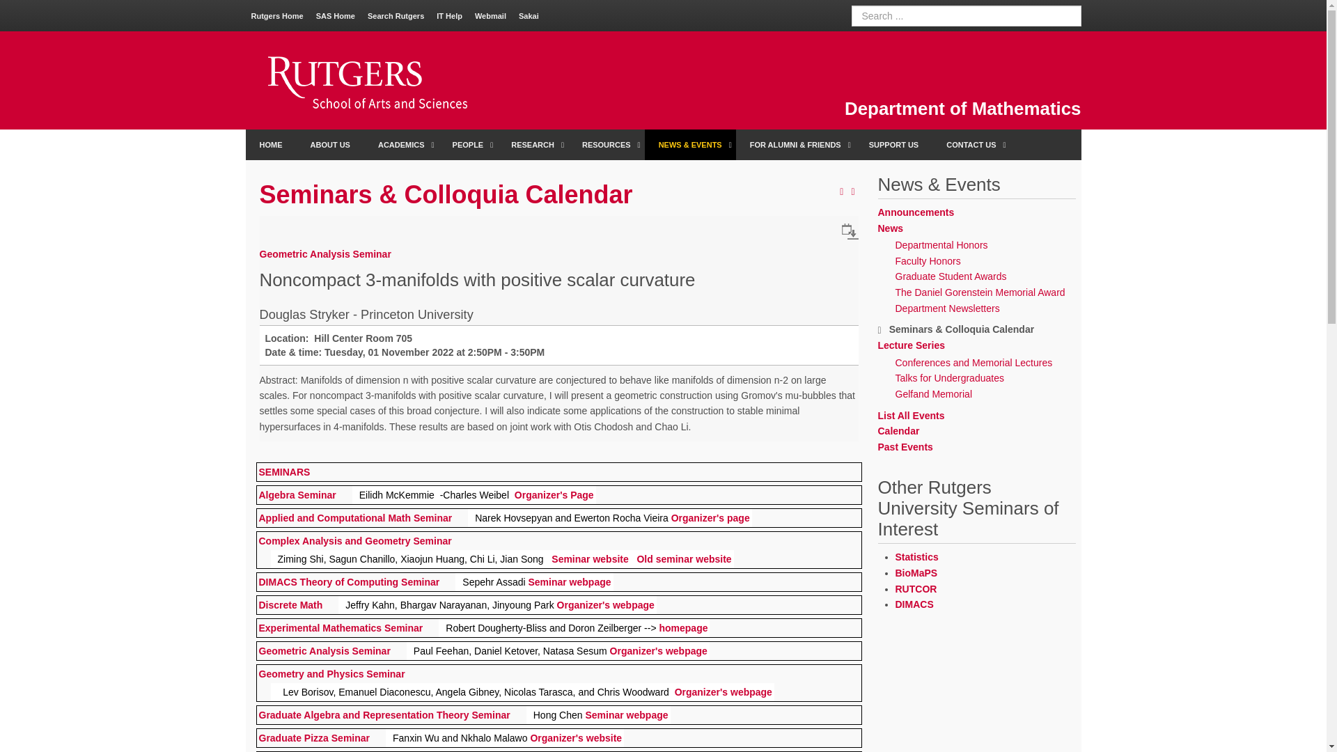 The image size is (1337, 752). What do you see at coordinates (852, 191) in the screenshot?
I see `Print` at bounding box center [852, 191].